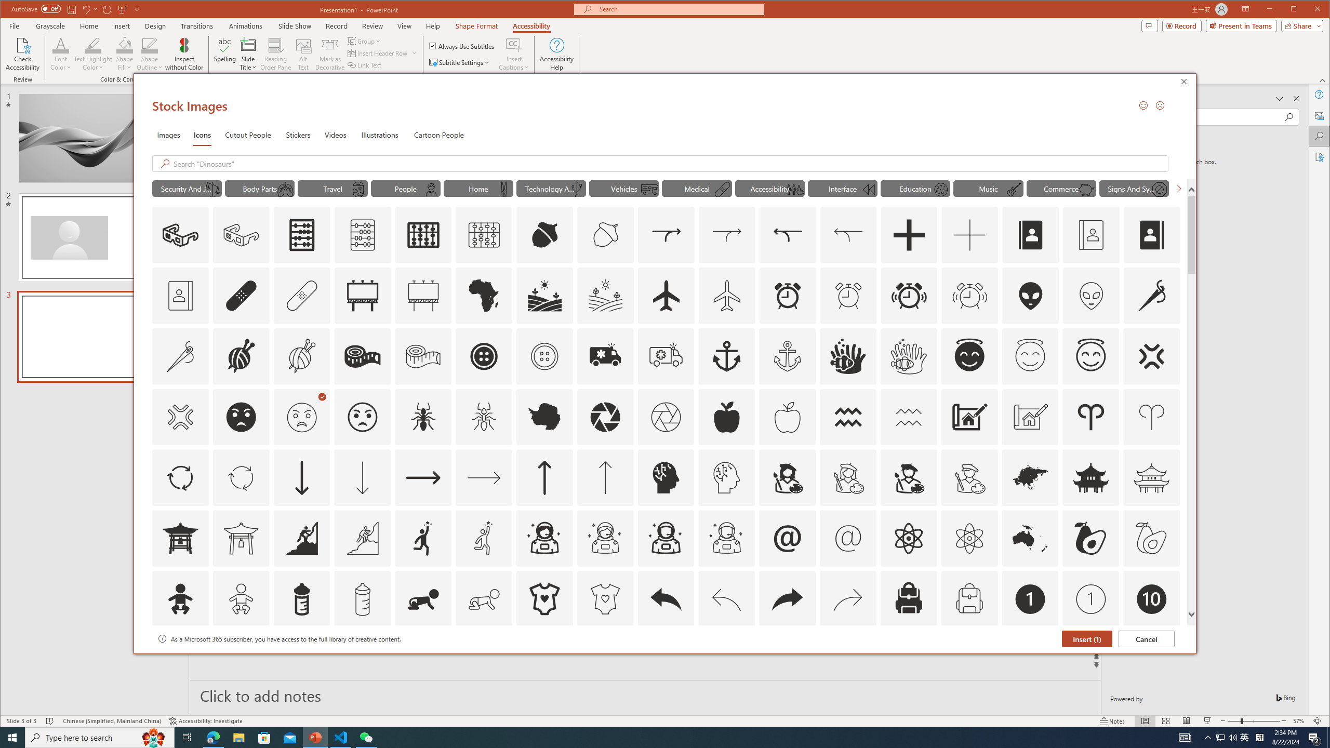 The height and width of the screenshot is (748, 1330). I want to click on Spelling..., so click(225, 54).